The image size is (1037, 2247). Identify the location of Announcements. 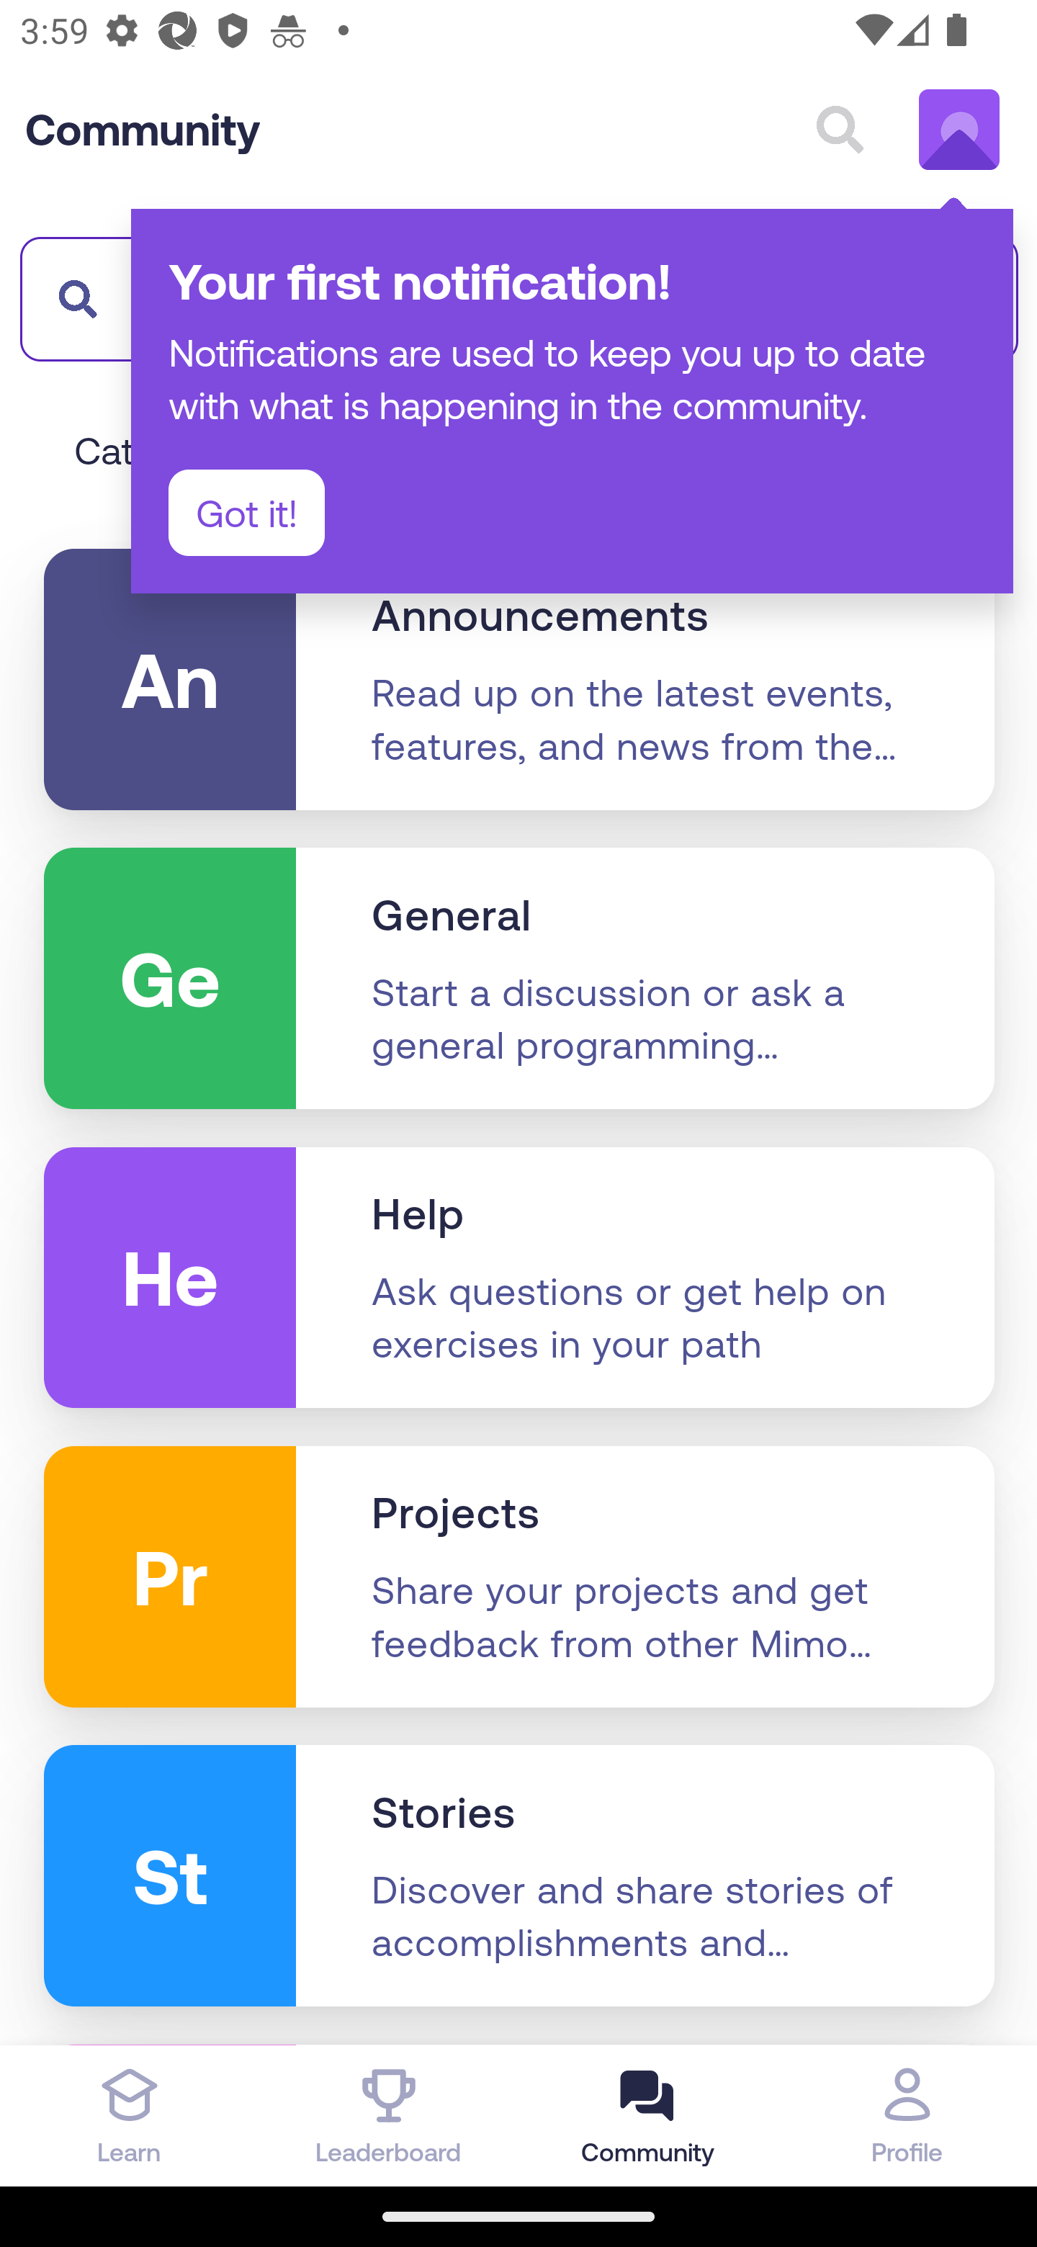
(540, 615).